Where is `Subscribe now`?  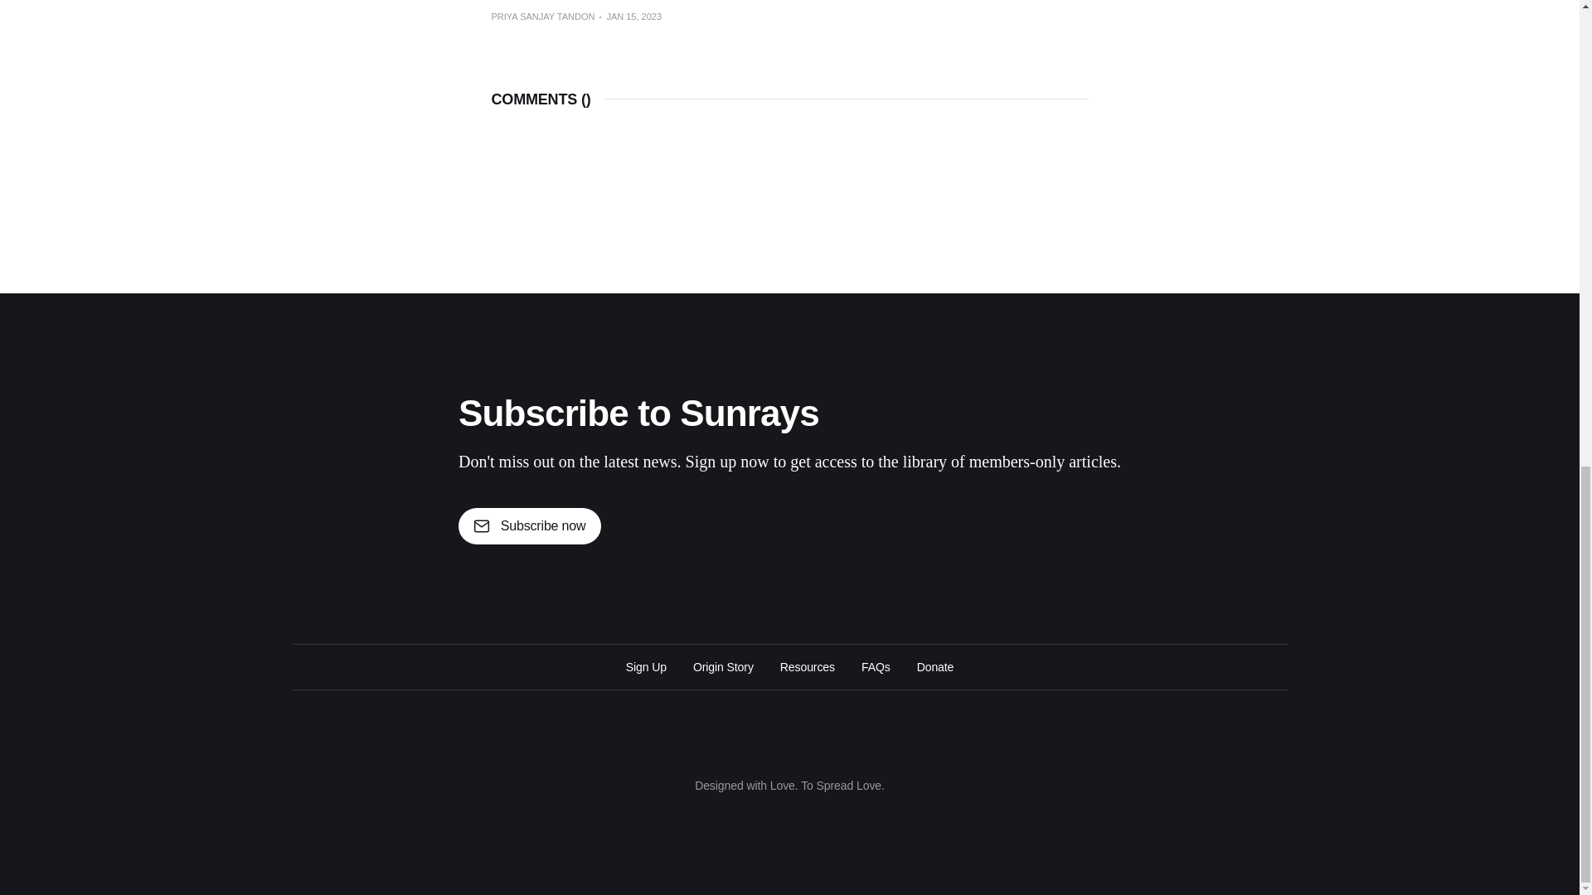 Subscribe now is located at coordinates (529, 525).